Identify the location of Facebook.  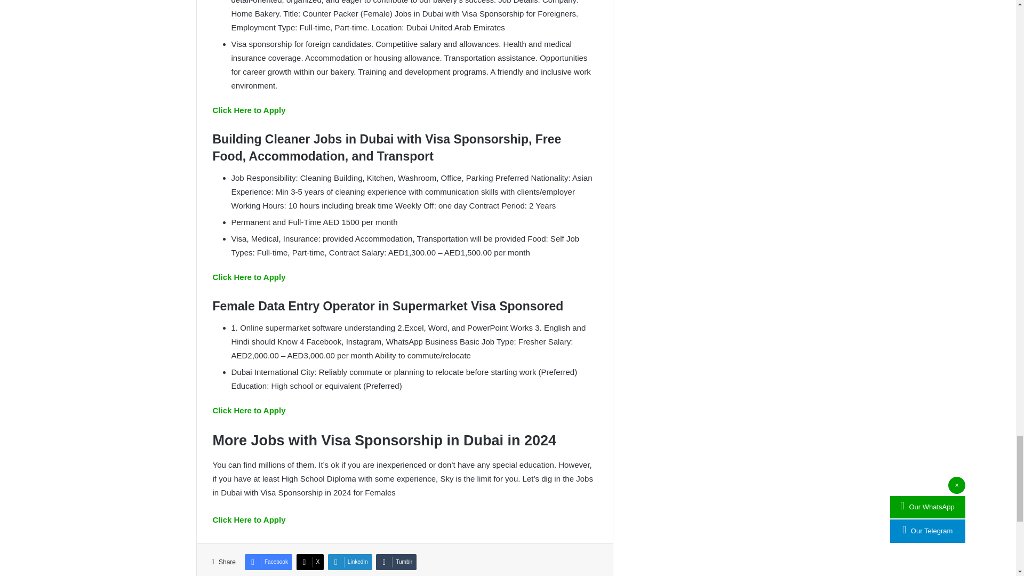
(268, 562).